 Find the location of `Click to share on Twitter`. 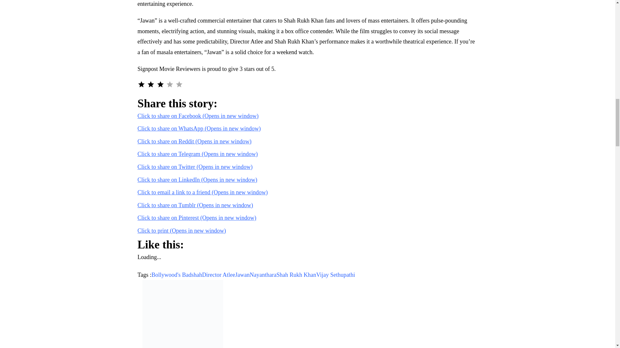

Click to share on Twitter is located at coordinates (195, 167).